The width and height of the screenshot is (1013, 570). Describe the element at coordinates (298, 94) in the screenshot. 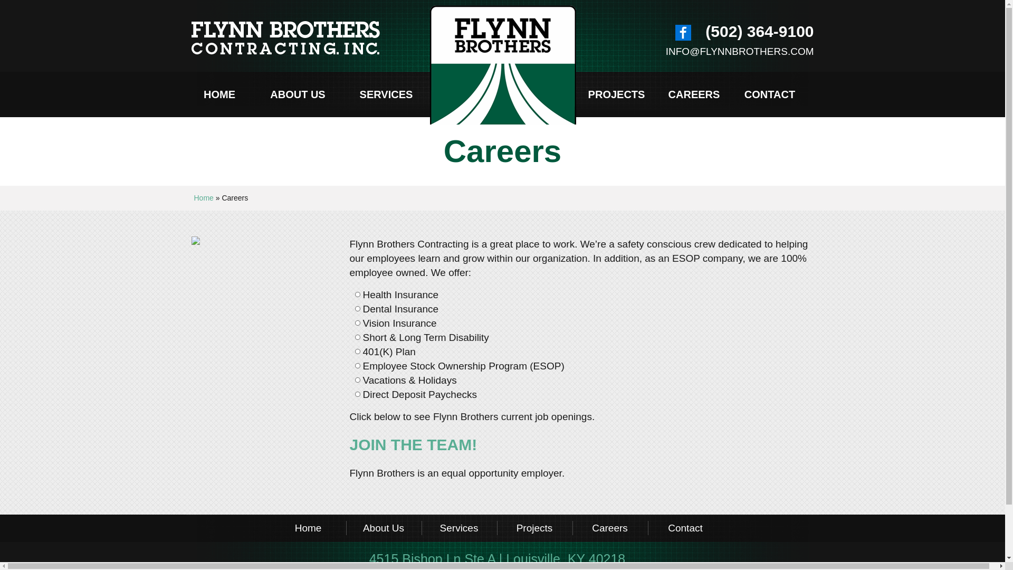

I see `ABOUT US` at that location.